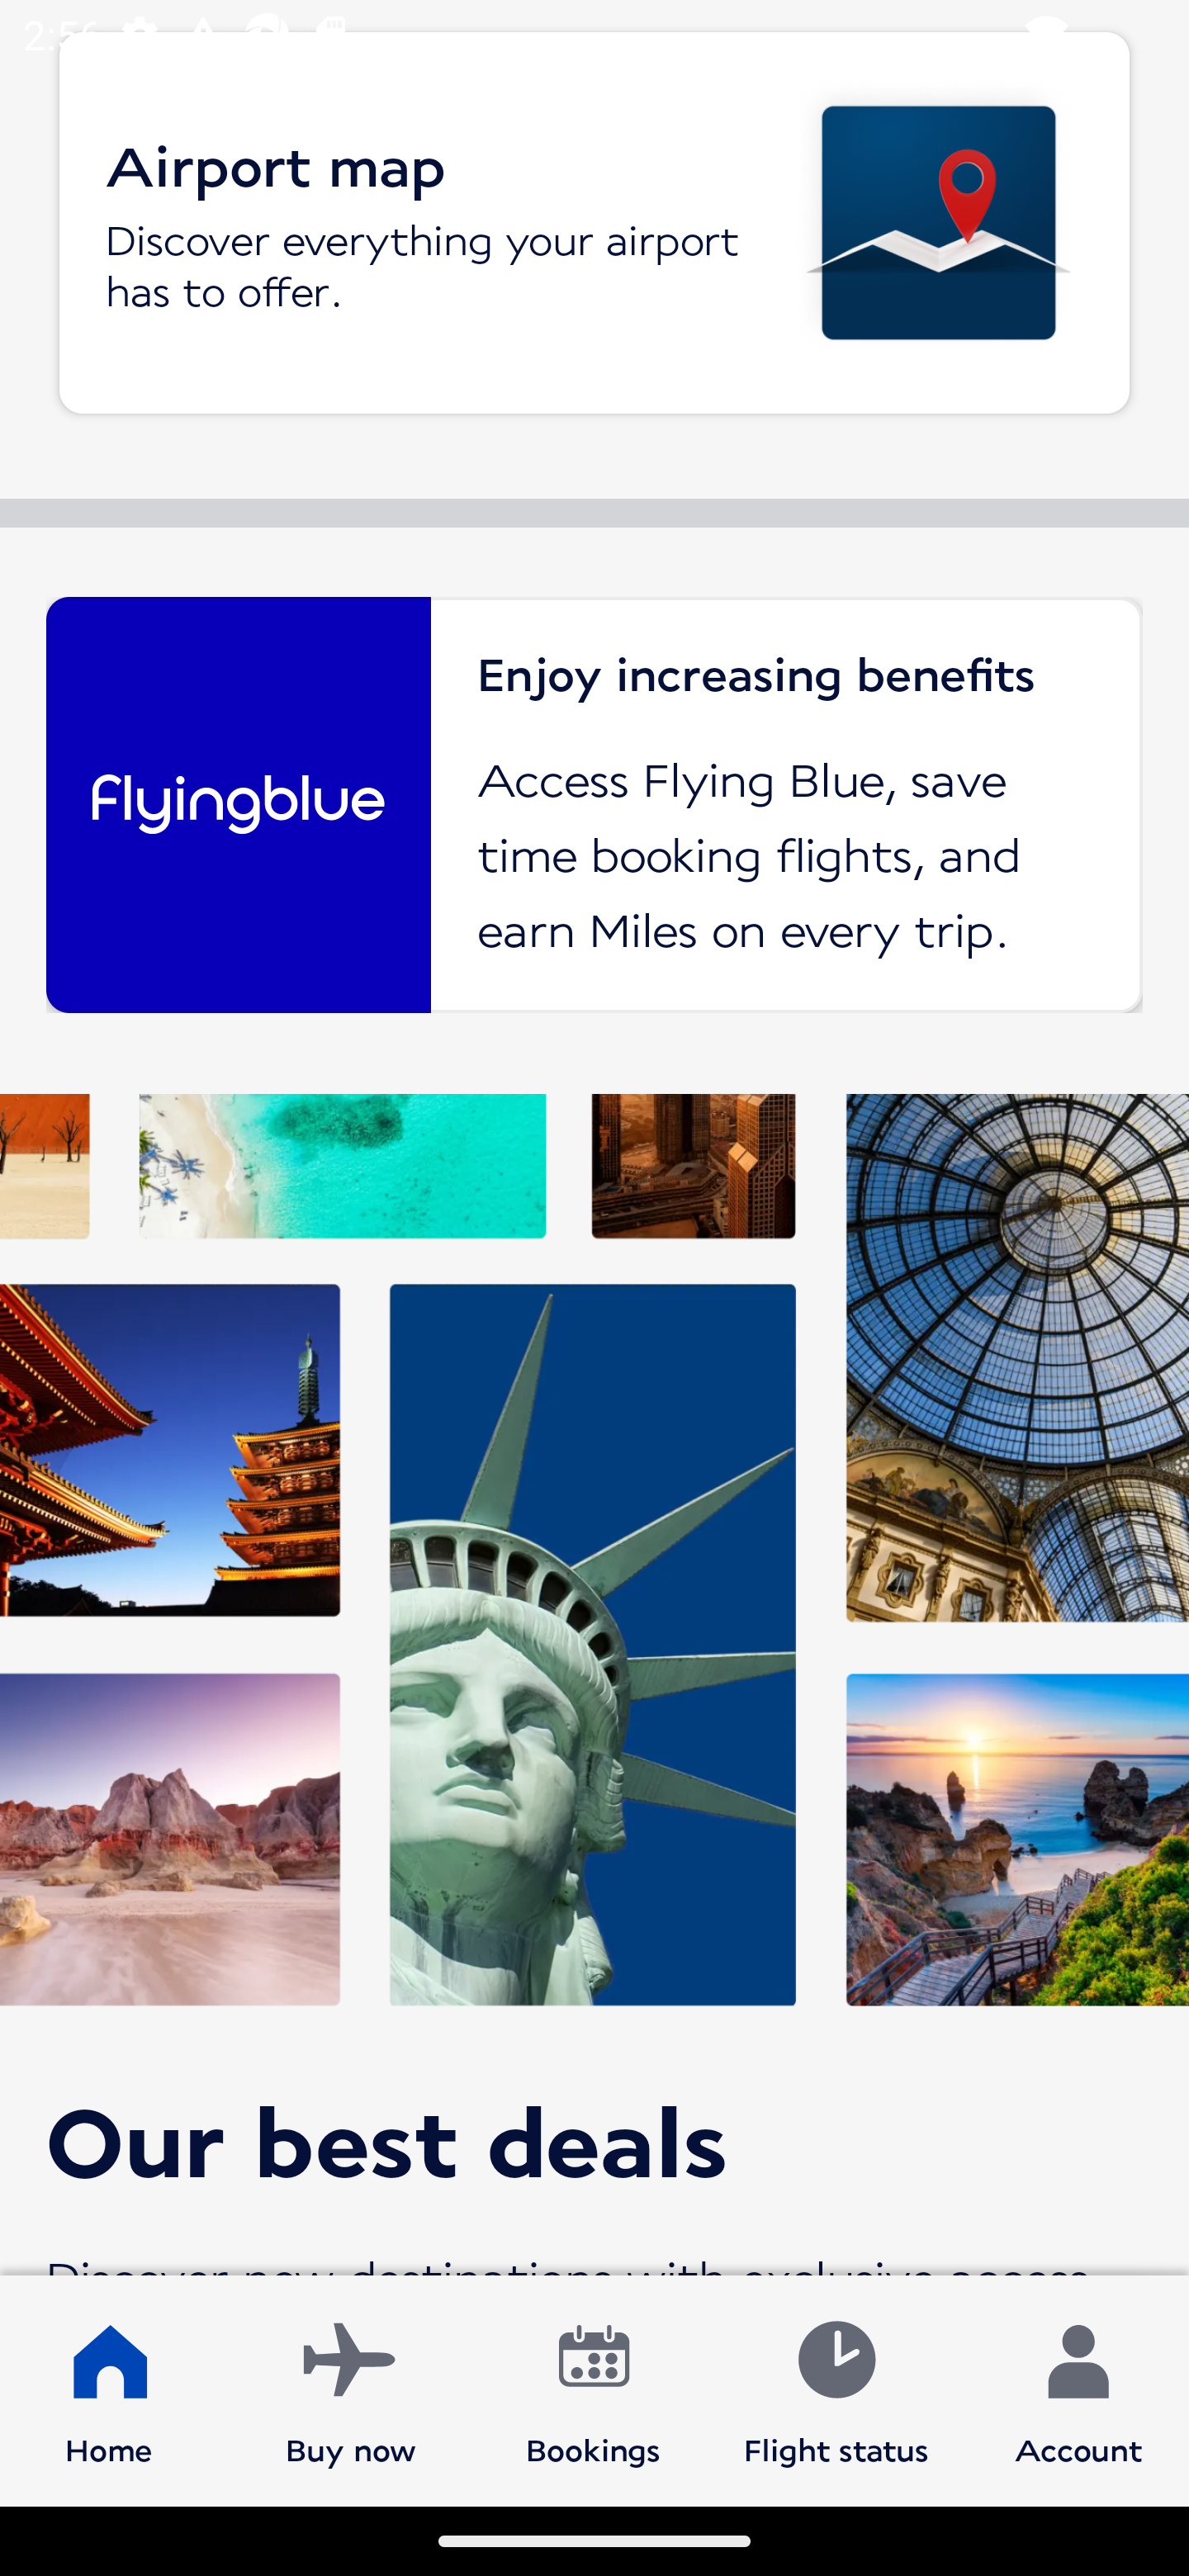 This screenshot has width=1189, height=2576. I want to click on Bookings, so click(594, 2389).